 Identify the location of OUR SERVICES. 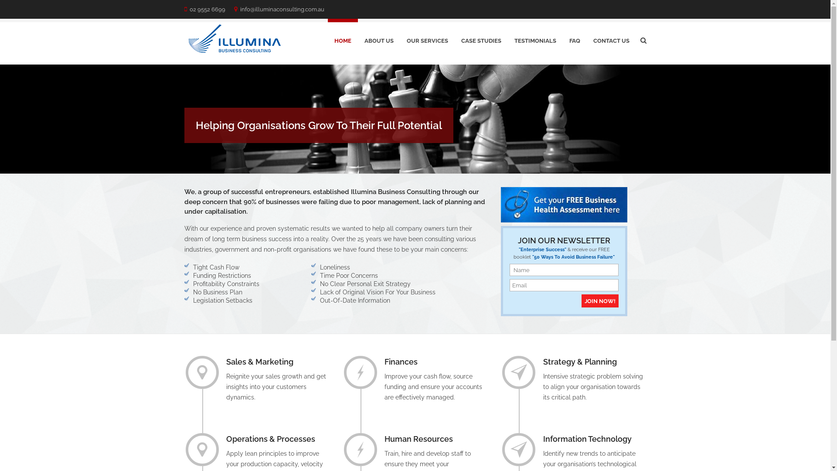
(427, 39).